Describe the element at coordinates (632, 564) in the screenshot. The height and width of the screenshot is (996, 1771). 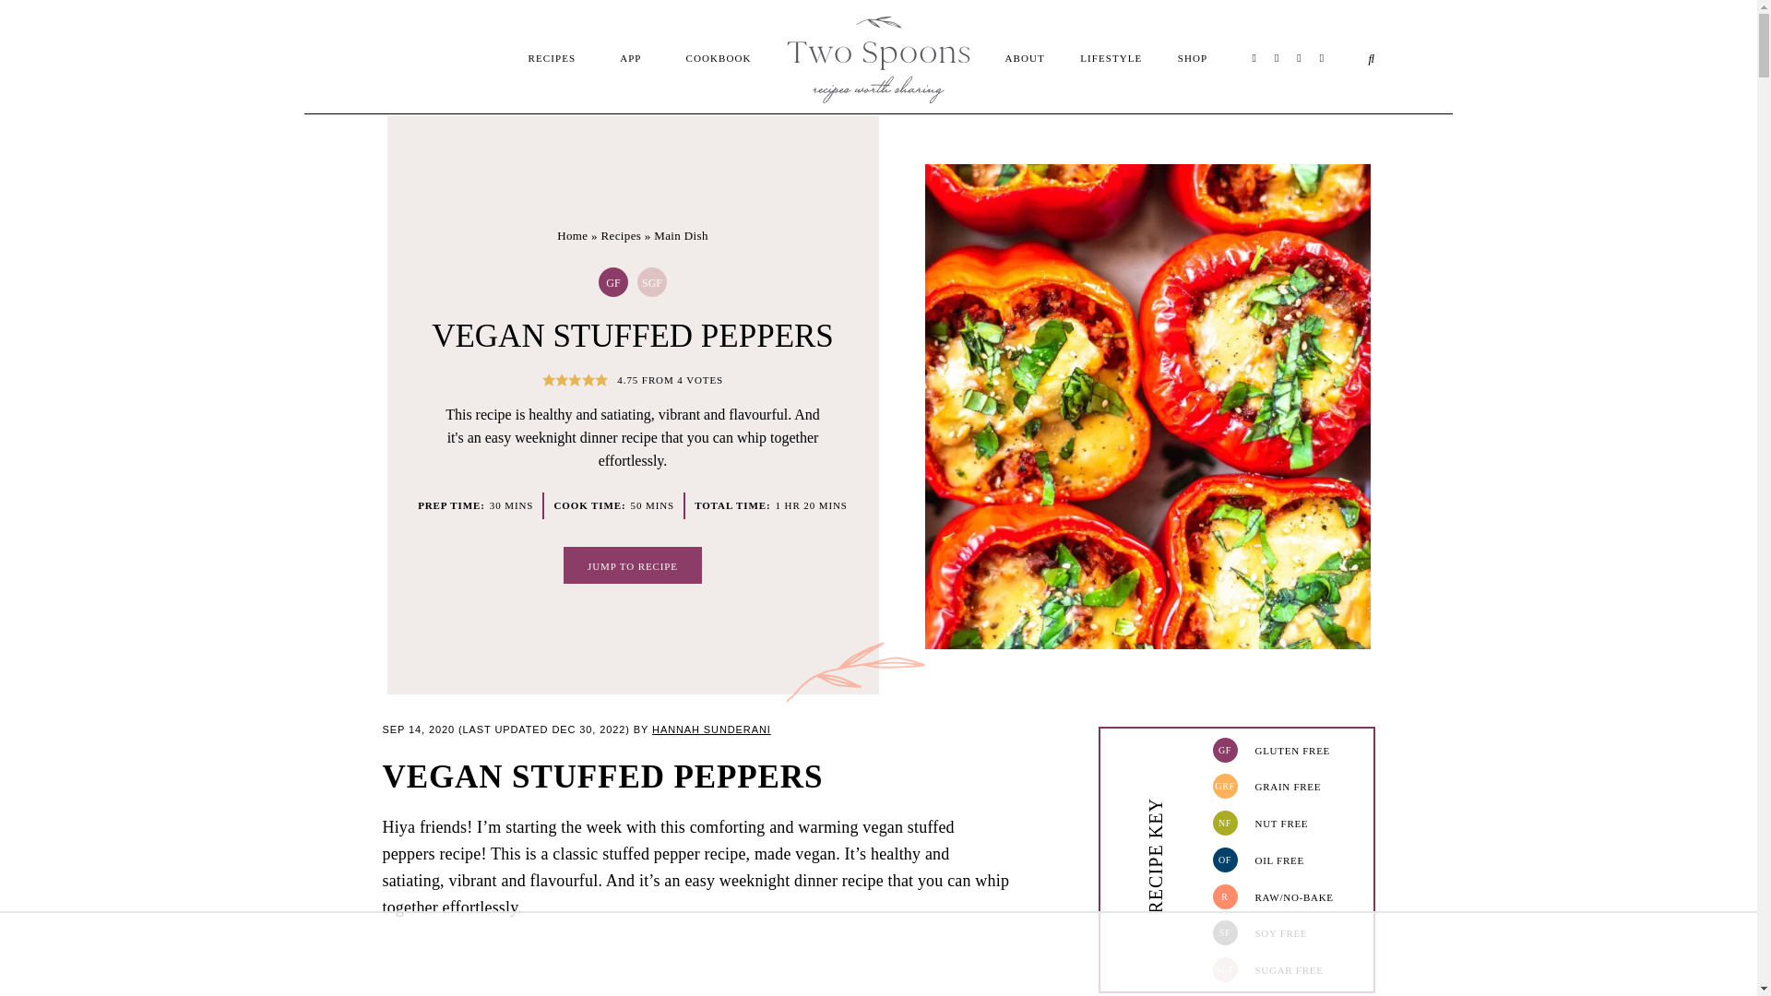
I see `JUMP TO RECIPE` at that location.